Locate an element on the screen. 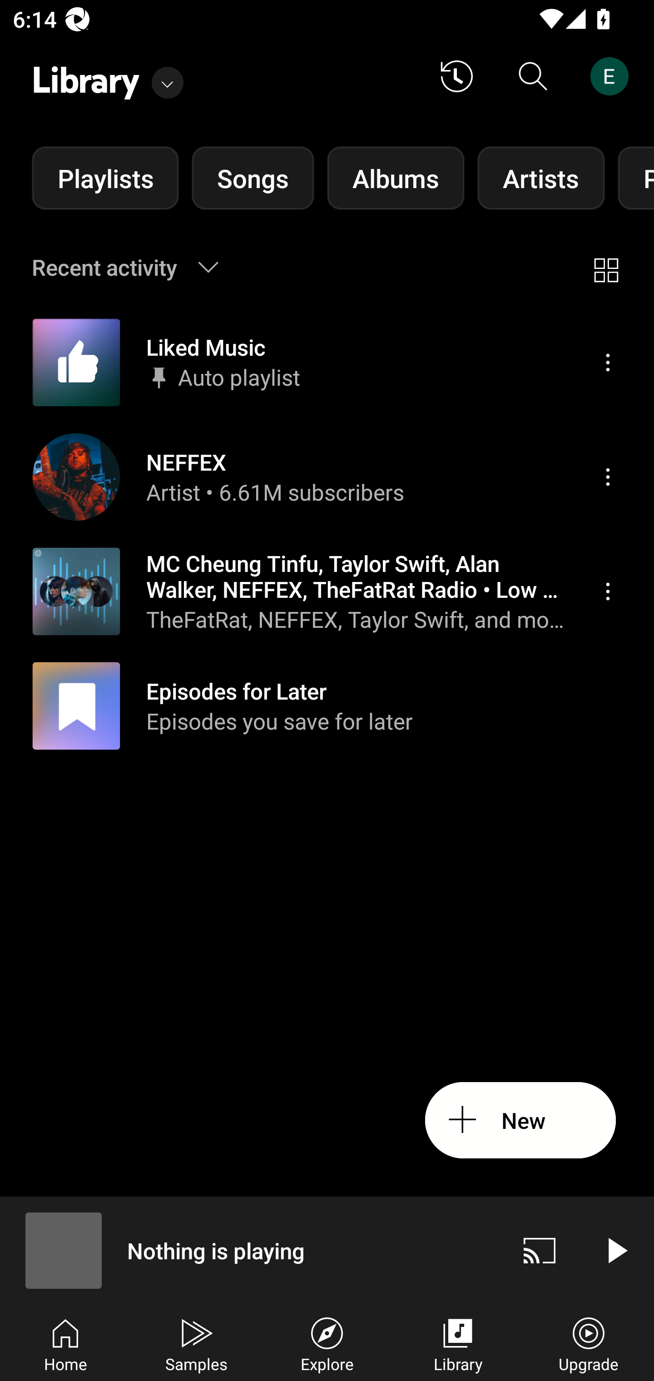 The width and height of the screenshot is (654, 1381). Home is located at coordinates (65, 1343).